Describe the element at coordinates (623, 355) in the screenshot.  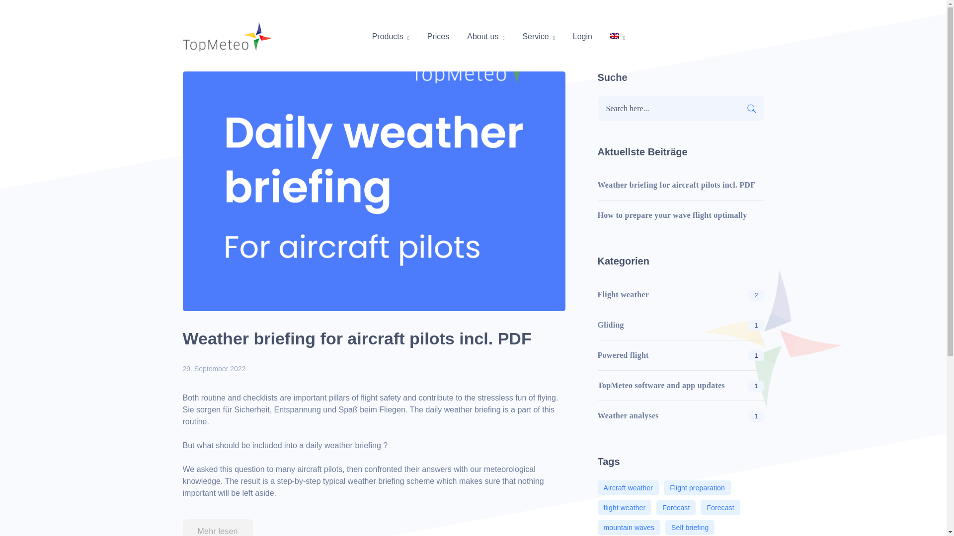
I see `Powered flight` at that location.